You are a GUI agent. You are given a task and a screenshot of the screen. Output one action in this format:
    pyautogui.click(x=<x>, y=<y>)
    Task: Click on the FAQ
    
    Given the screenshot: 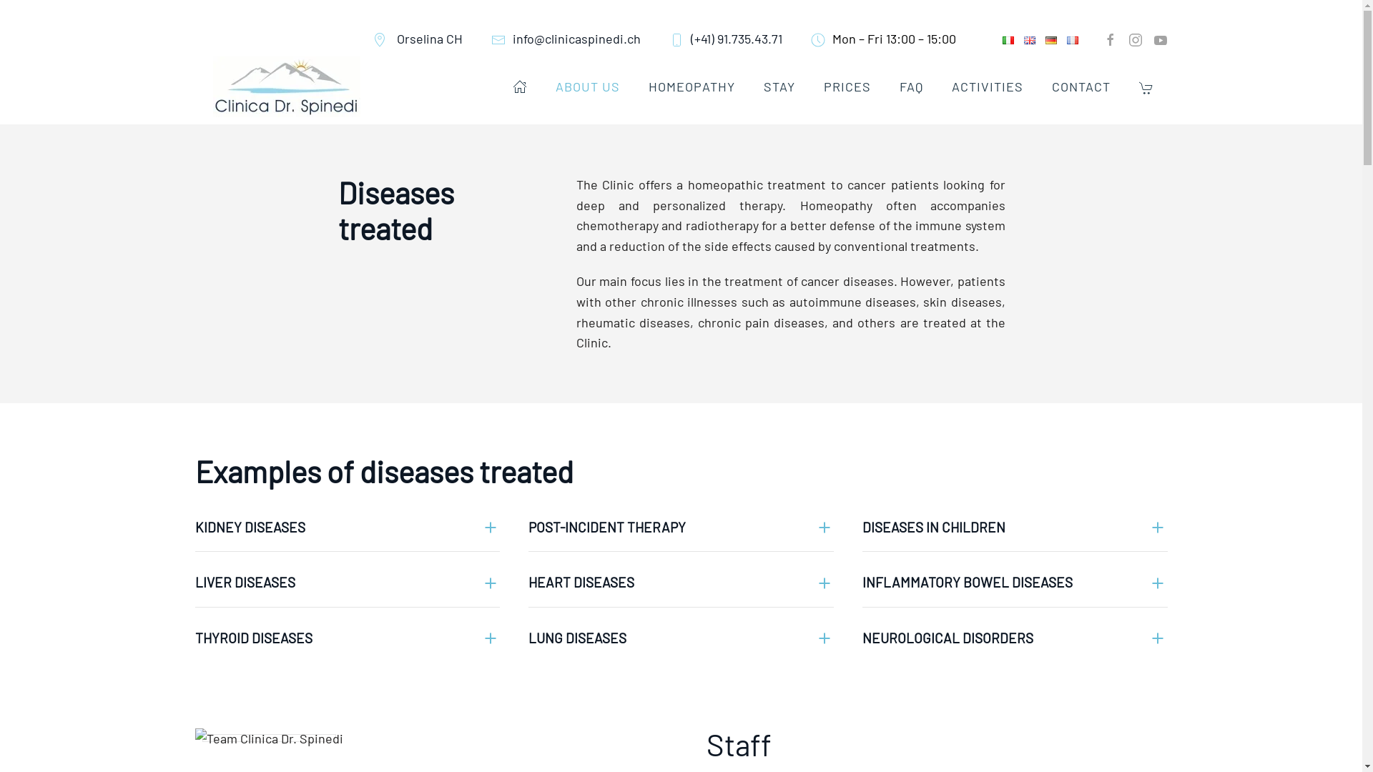 What is the action you would take?
    pyautogui.click(x=911, y=86)
    